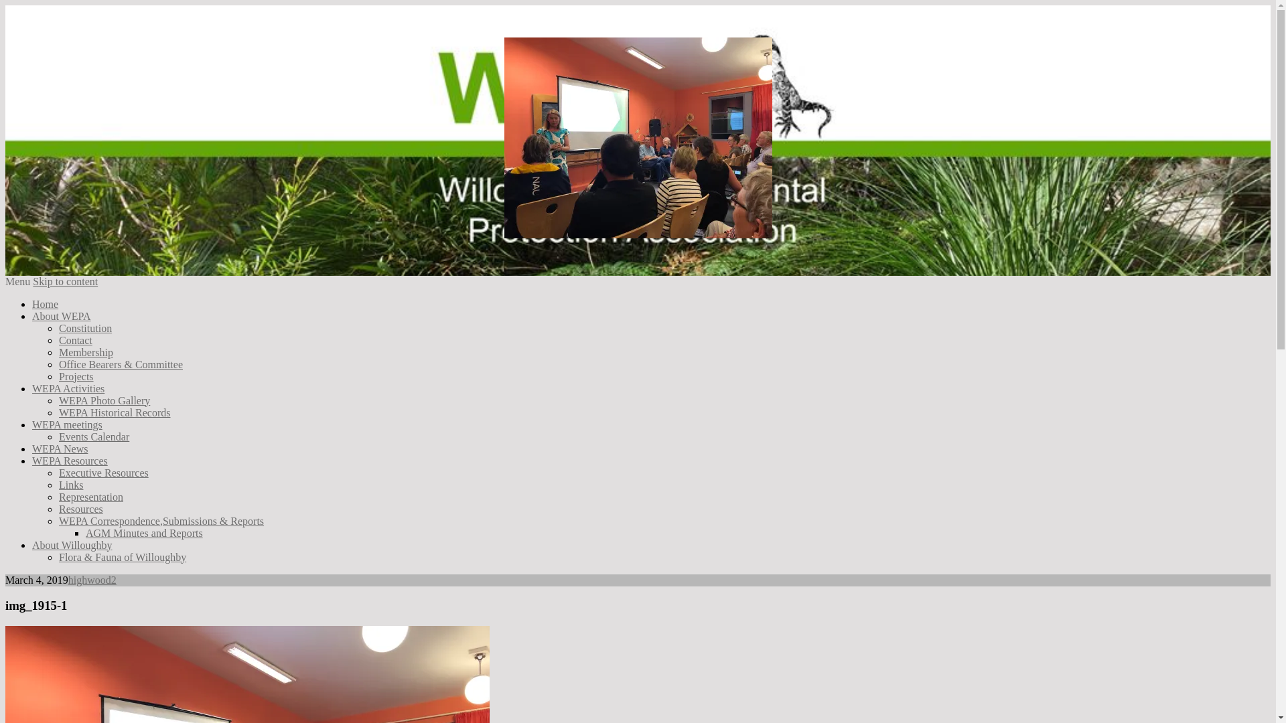  I want to click on WEPA Resources, so click(70, 461).